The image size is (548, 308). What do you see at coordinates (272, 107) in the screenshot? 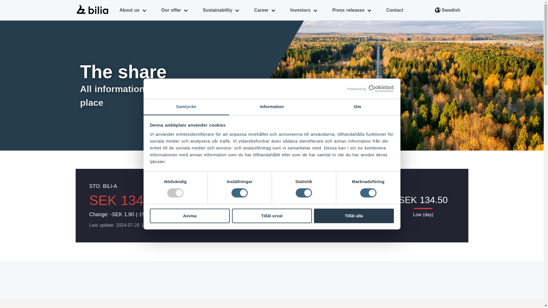
I see `Information` at bounding box center [272, 107].